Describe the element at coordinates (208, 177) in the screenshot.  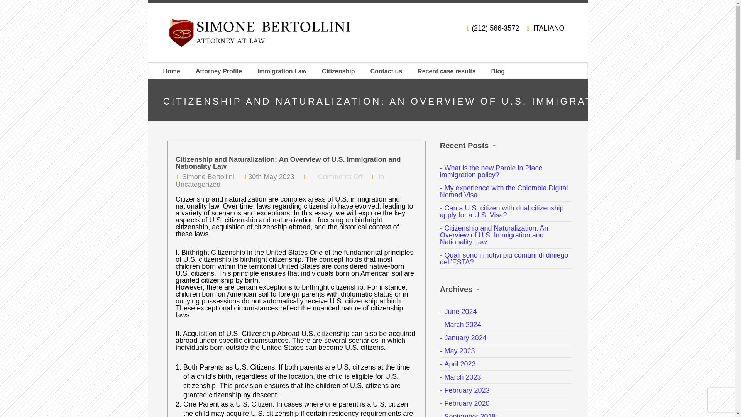
I see `Posts by Simone Bertollini` at that location.